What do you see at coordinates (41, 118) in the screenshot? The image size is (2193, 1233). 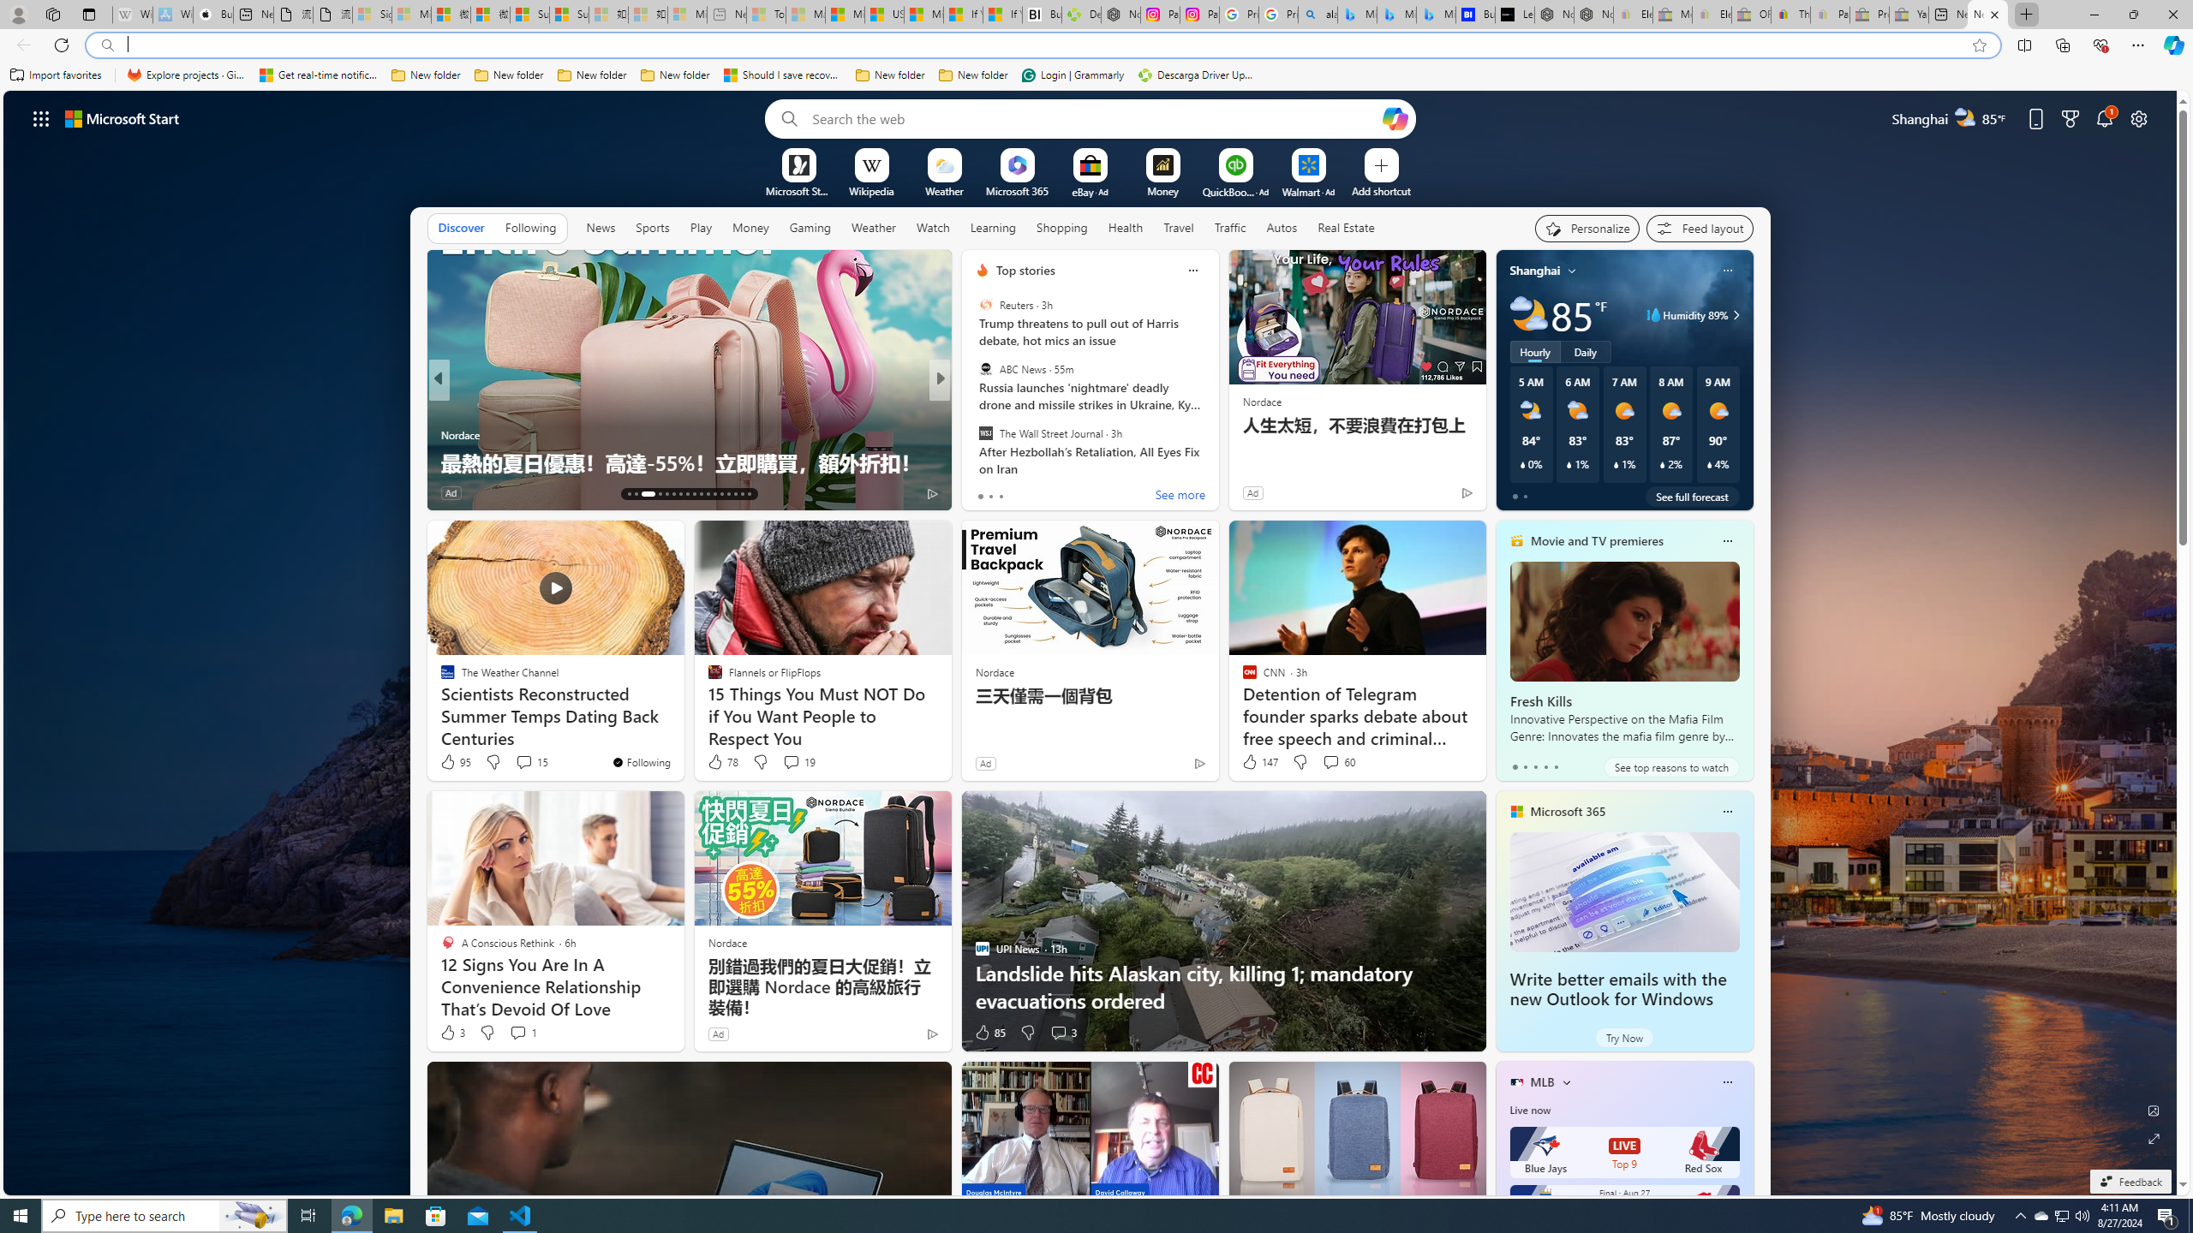 I see `AutomationID: waffle` at bounding box center [41, 118].